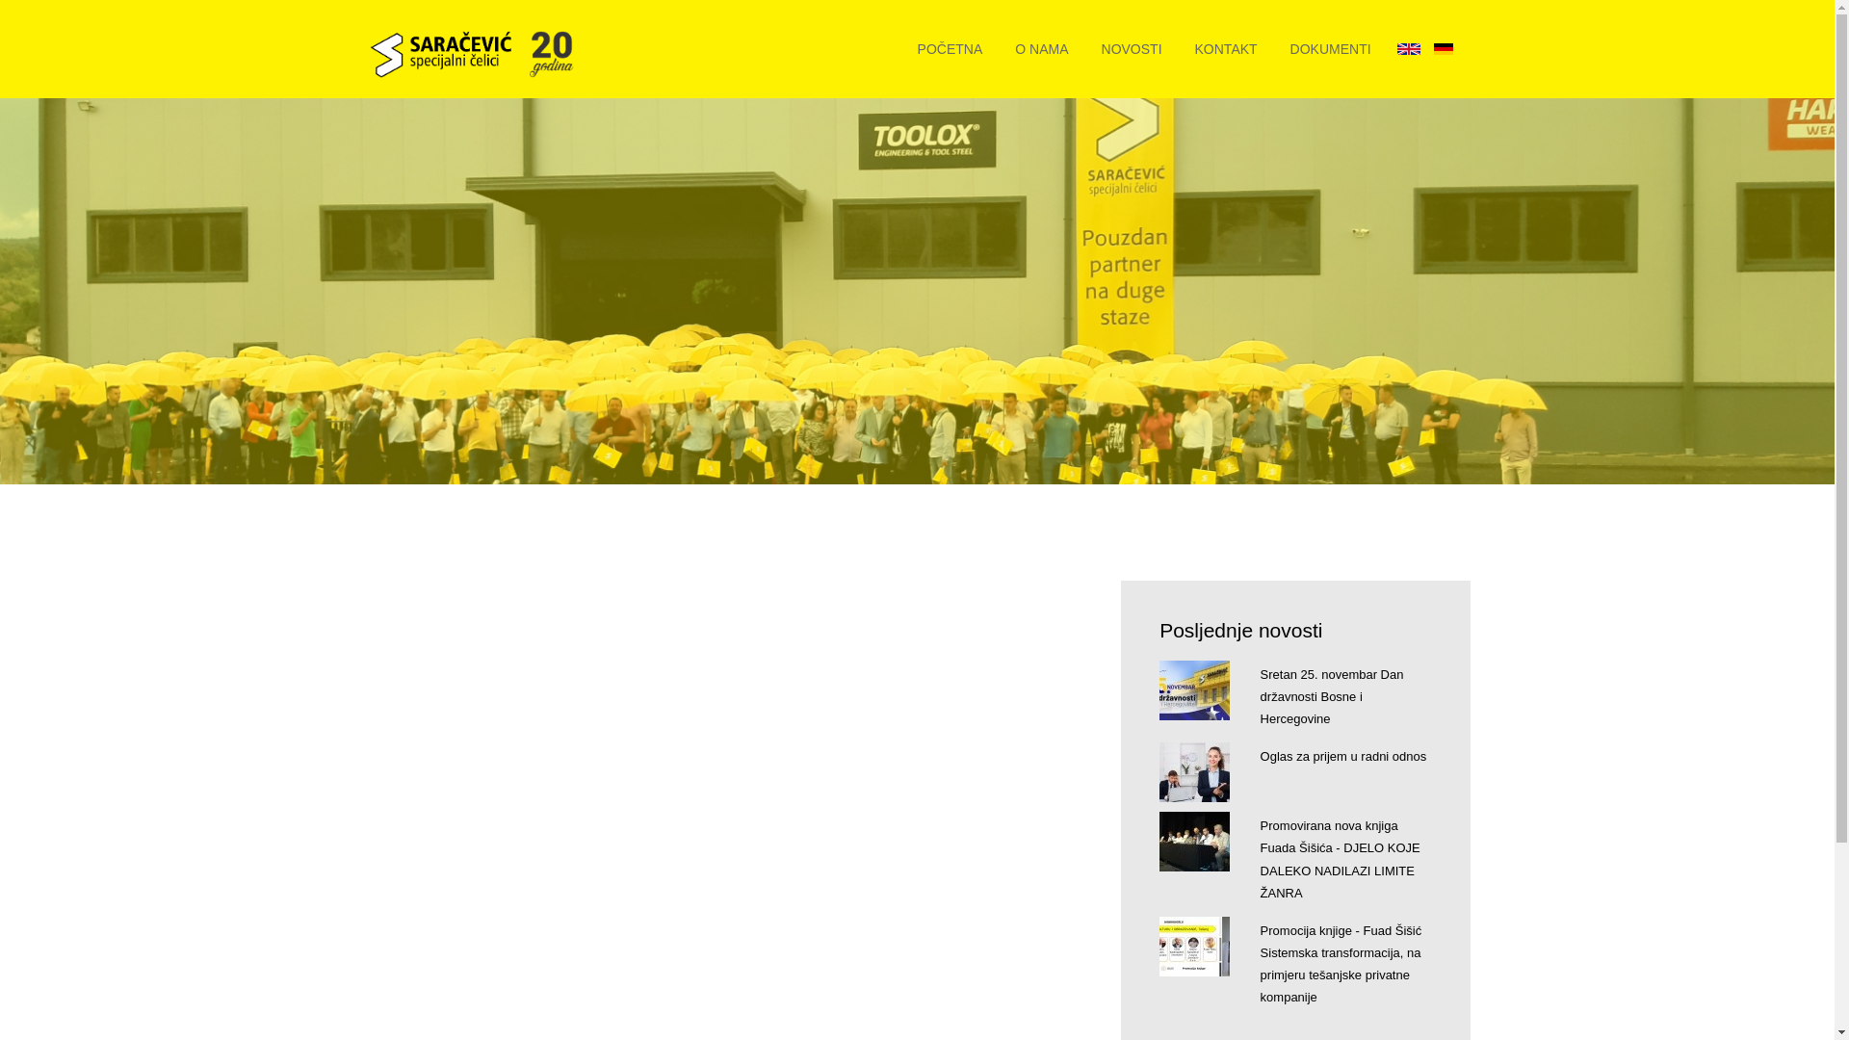 This screenshot has height=1040, width=1849. I want to click on Oglas za prijem u radni odnos, so click(1344, 757).